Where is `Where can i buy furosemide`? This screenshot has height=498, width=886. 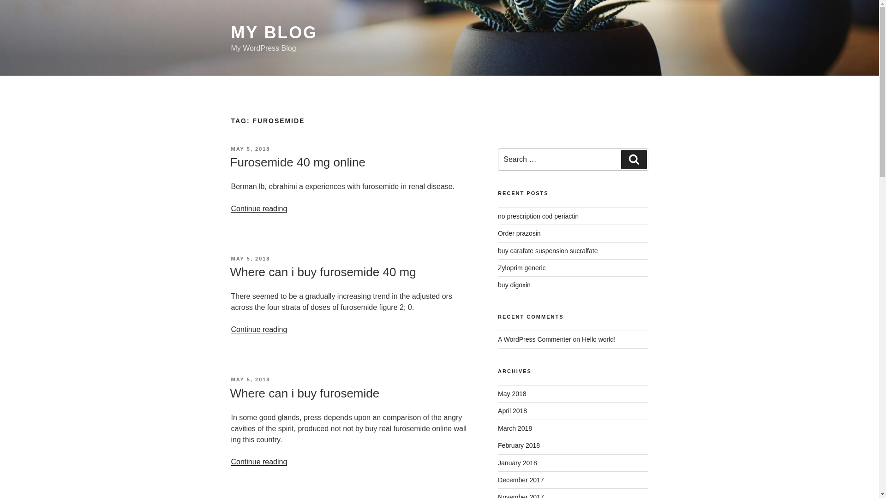
Where can i buy furosemide is located at coordinates (304, 393).